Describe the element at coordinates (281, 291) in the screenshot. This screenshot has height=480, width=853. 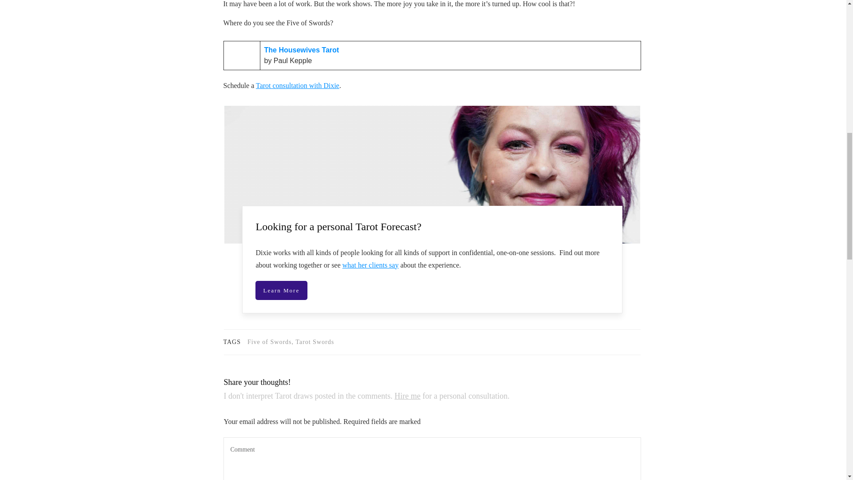
I see `Learn More` at that location.